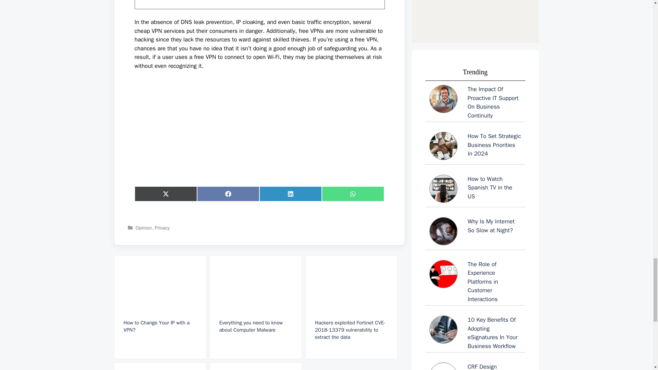  I want to click on SHARE ON WHATSAPP, so click(352, 194).